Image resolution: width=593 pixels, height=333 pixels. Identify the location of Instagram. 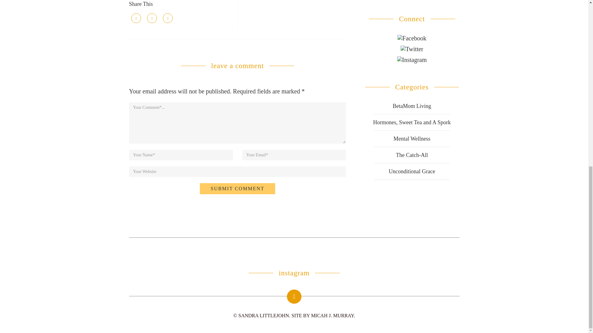
(412, 59).